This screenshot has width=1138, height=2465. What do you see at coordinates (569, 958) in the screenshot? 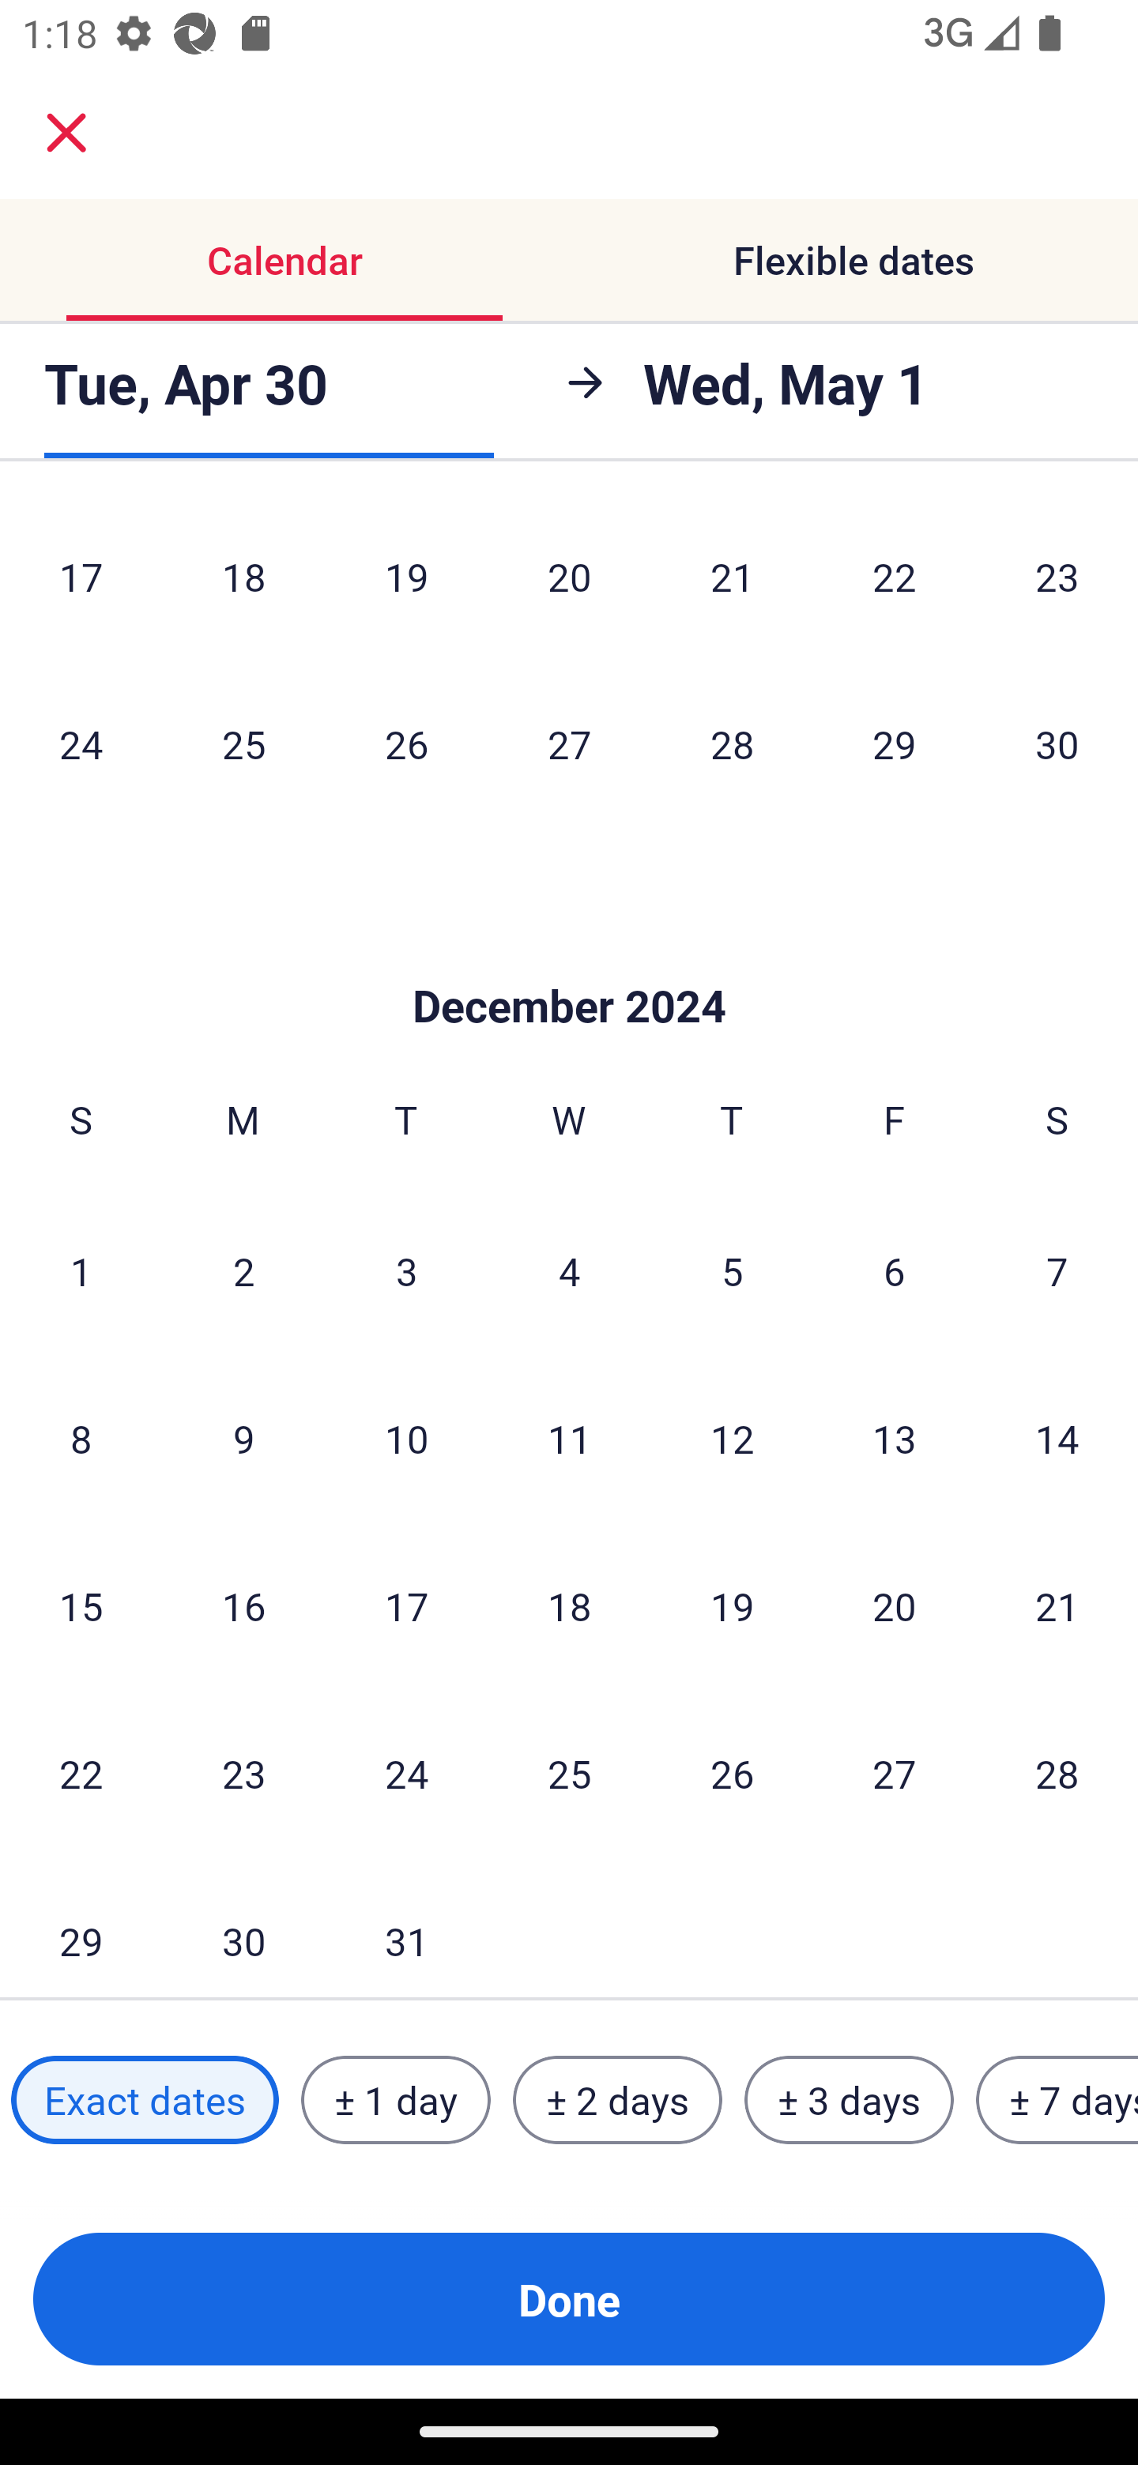
I see `Skip to Done` at bounding box center [569, 958].